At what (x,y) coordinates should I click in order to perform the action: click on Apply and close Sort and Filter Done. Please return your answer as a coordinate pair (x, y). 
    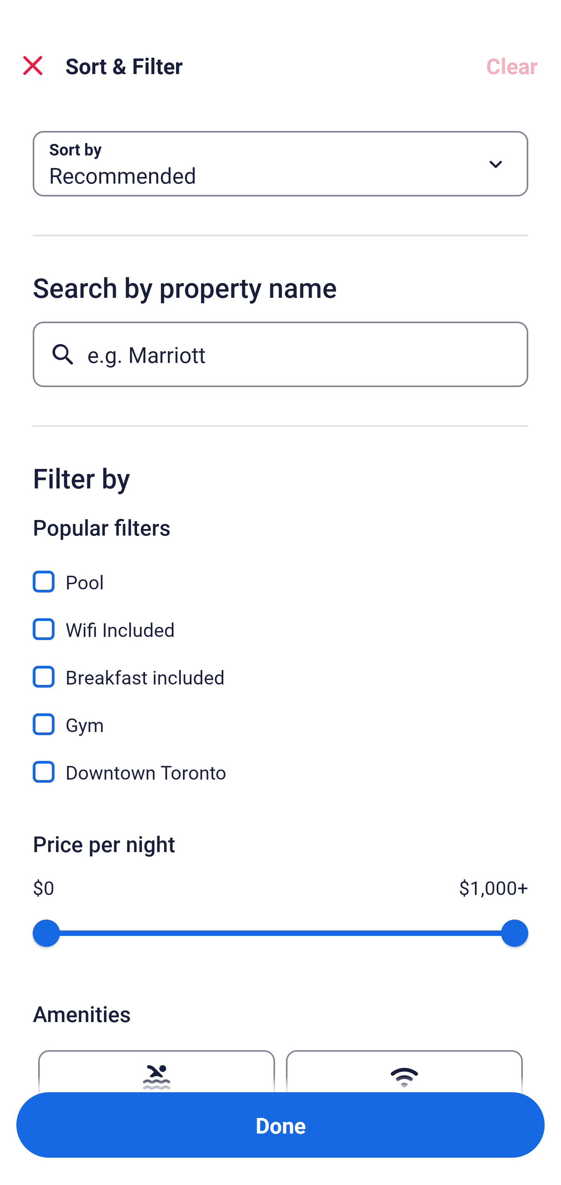
    Looking at the image, I should click on (280, 1125).